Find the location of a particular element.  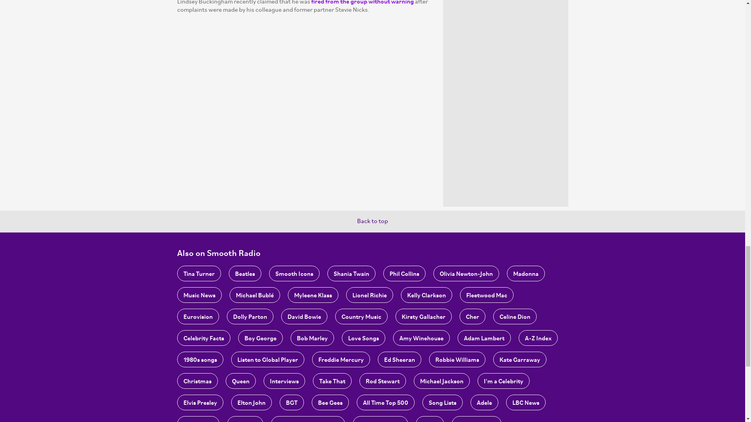

Back to top is located at coordinates (372, 221).